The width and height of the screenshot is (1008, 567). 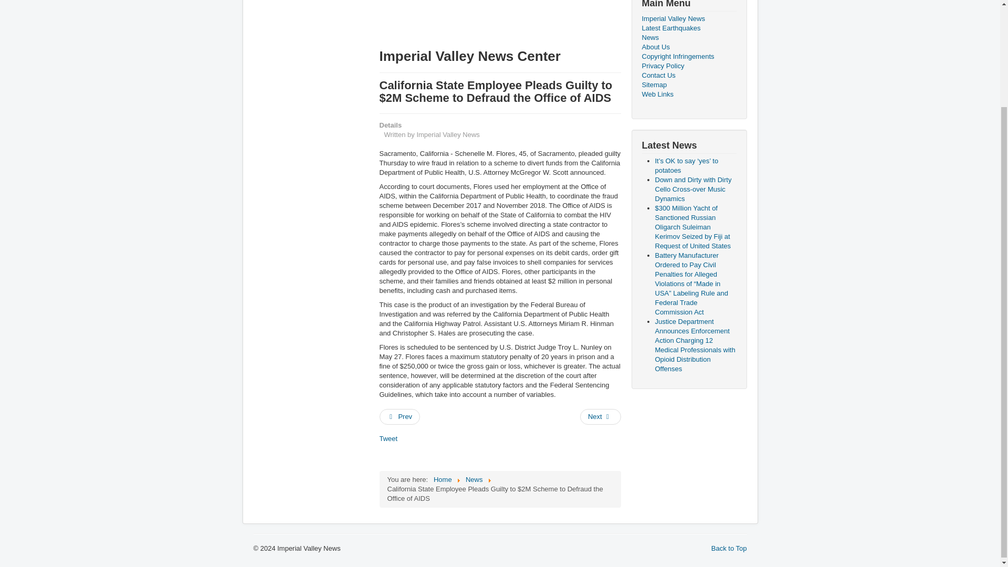 What do you see at coordinates (387, 439) in the screenshot?
I see `Tweet` at bounding box center [387, 439].